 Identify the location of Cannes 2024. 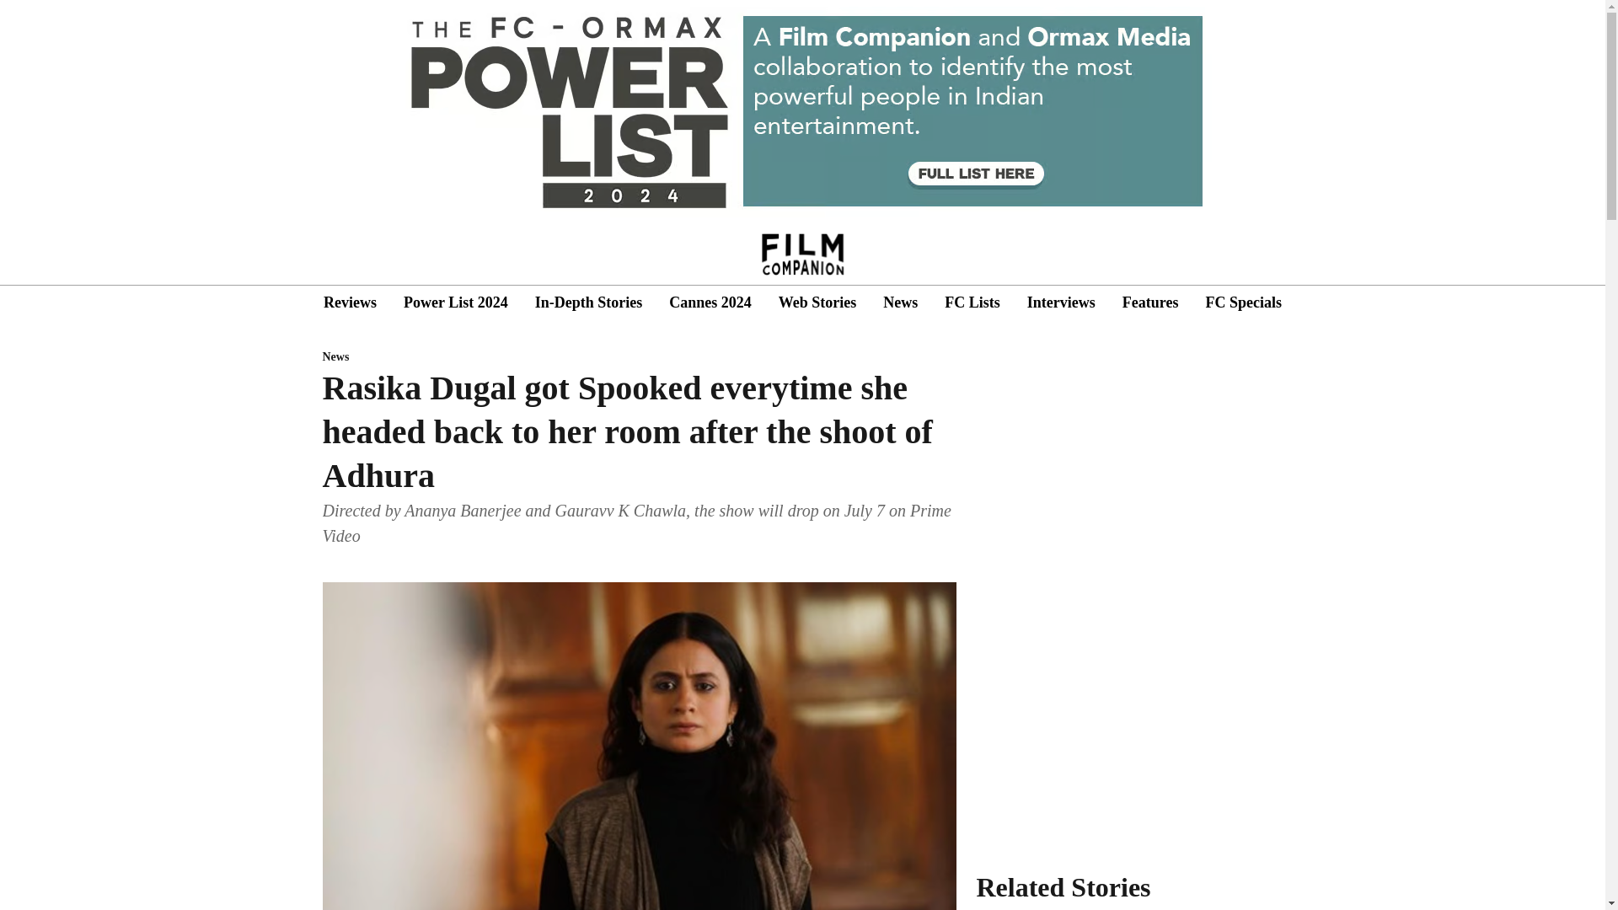
(710, 302).